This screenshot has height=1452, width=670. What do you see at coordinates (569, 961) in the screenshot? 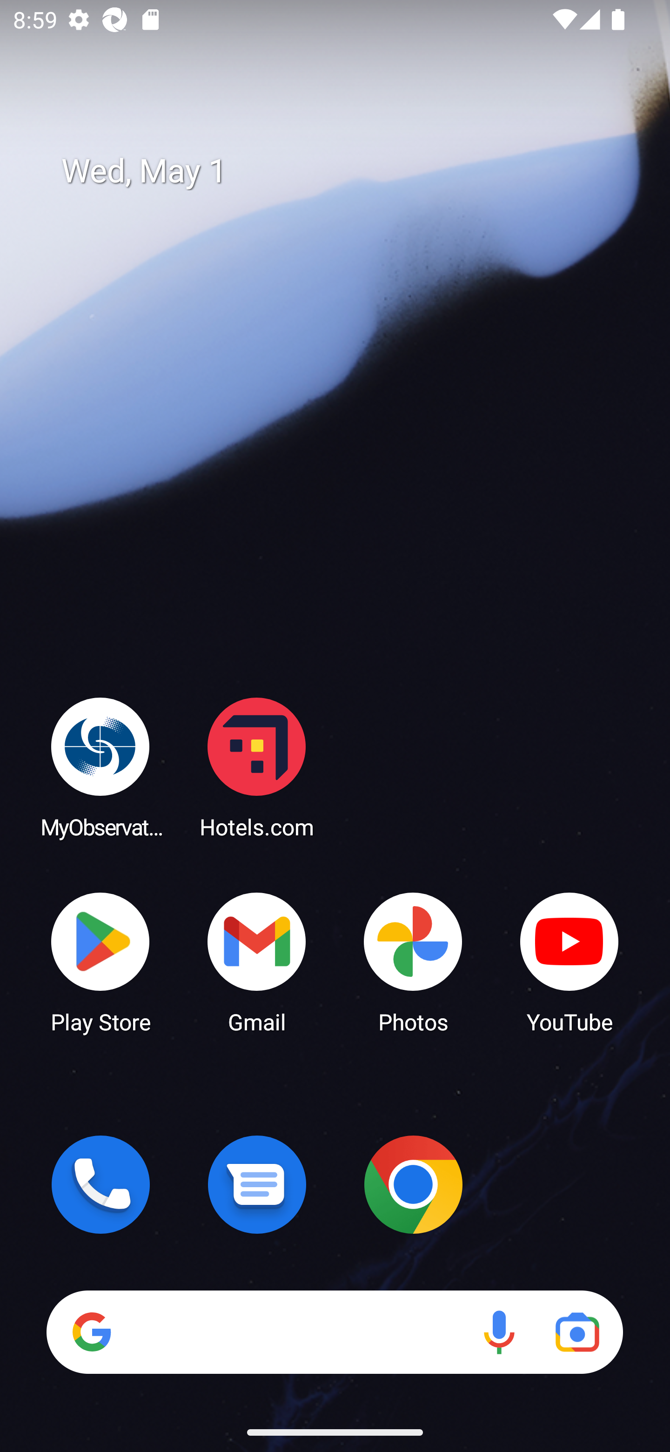
I see `YouTube` at bounding box center [569, 961].